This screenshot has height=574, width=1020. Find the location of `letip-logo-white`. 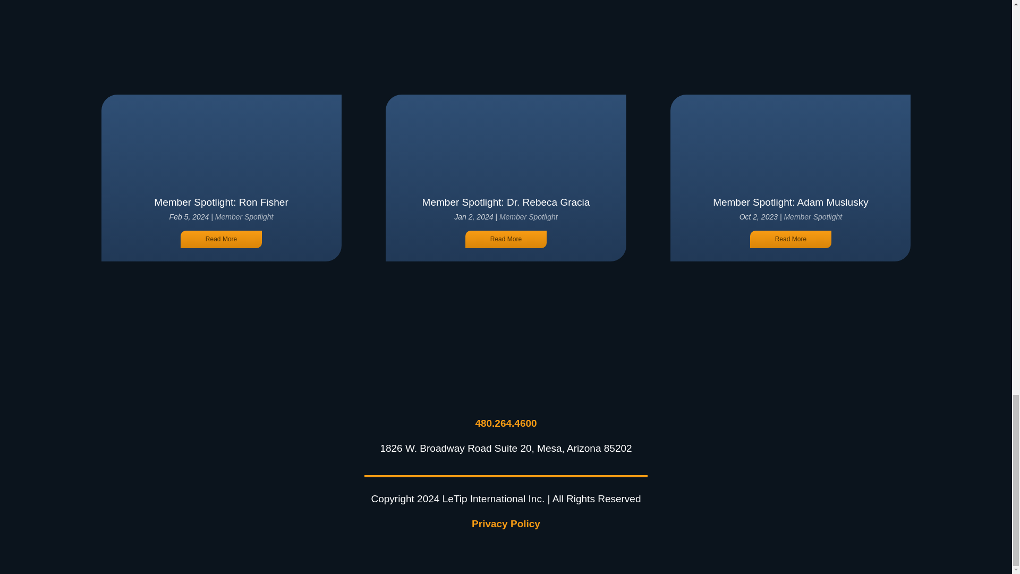

letip-logo-white is located at coordinates (506, 380).